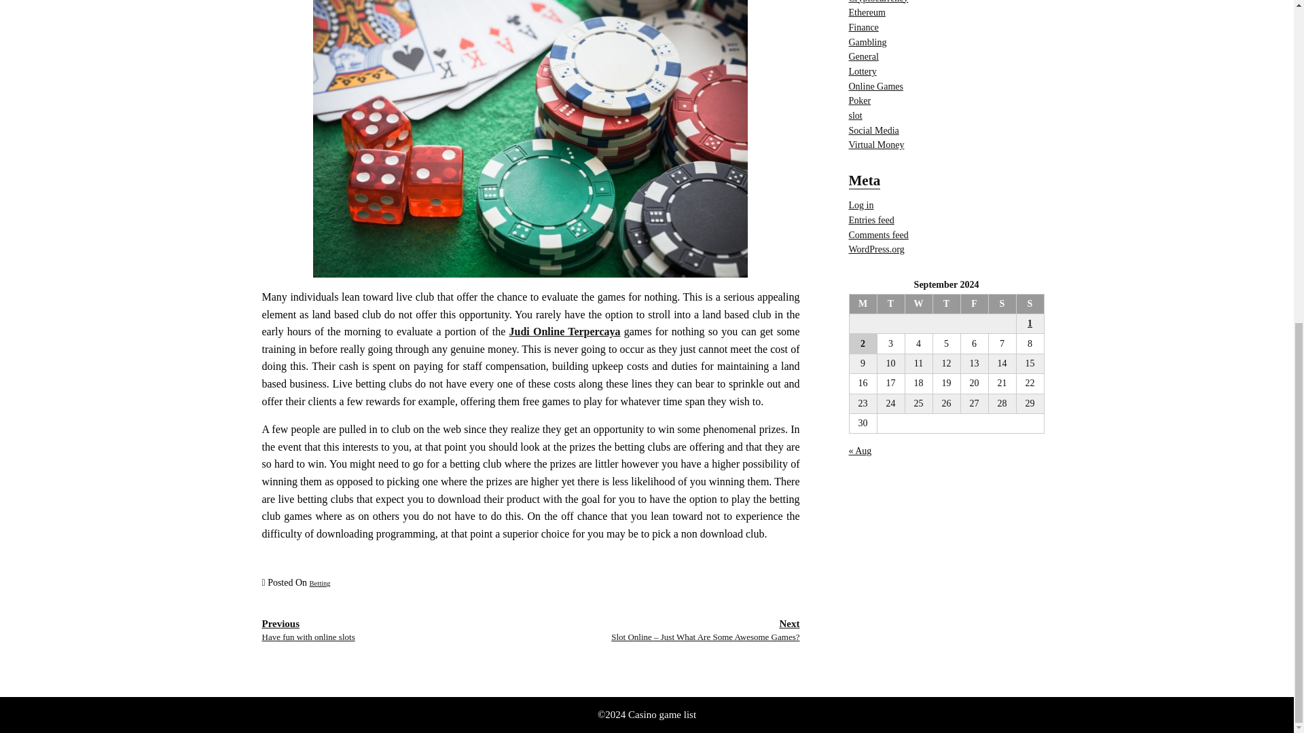 The height and width of the screenshot is (733, 1304). Describe the element at coordinates (879, 235) in the screenshot. I see `Comments feed` at that location.